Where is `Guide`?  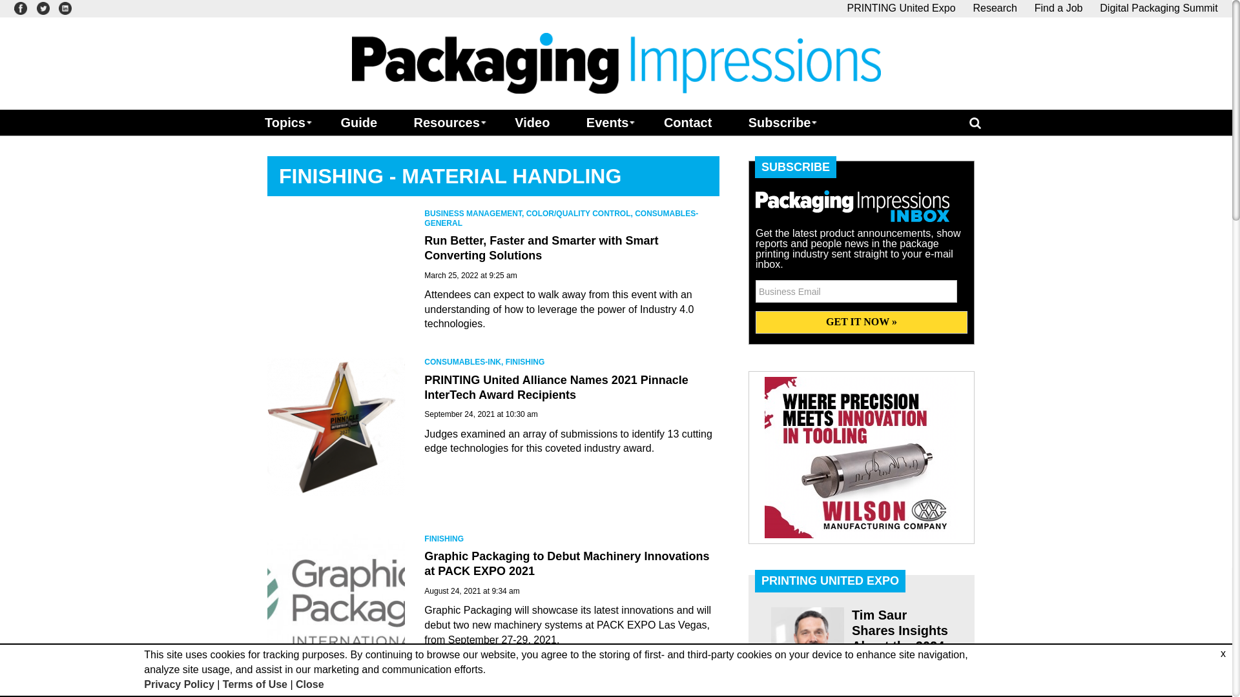
Guide is located at coordinates (358, 122).